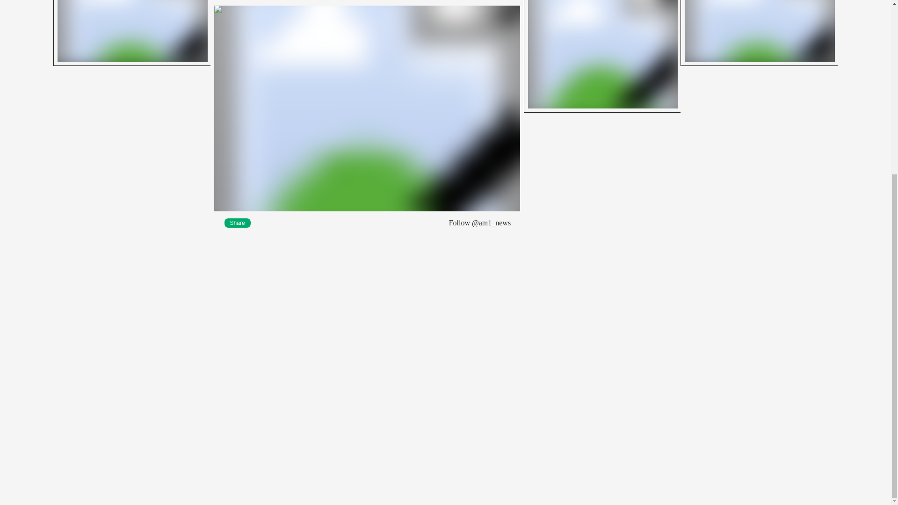 The height and width of the screenshot is (505, 898). Describe the element at coordinates (238, 223) in the screenshot. I see `Share` at that location.